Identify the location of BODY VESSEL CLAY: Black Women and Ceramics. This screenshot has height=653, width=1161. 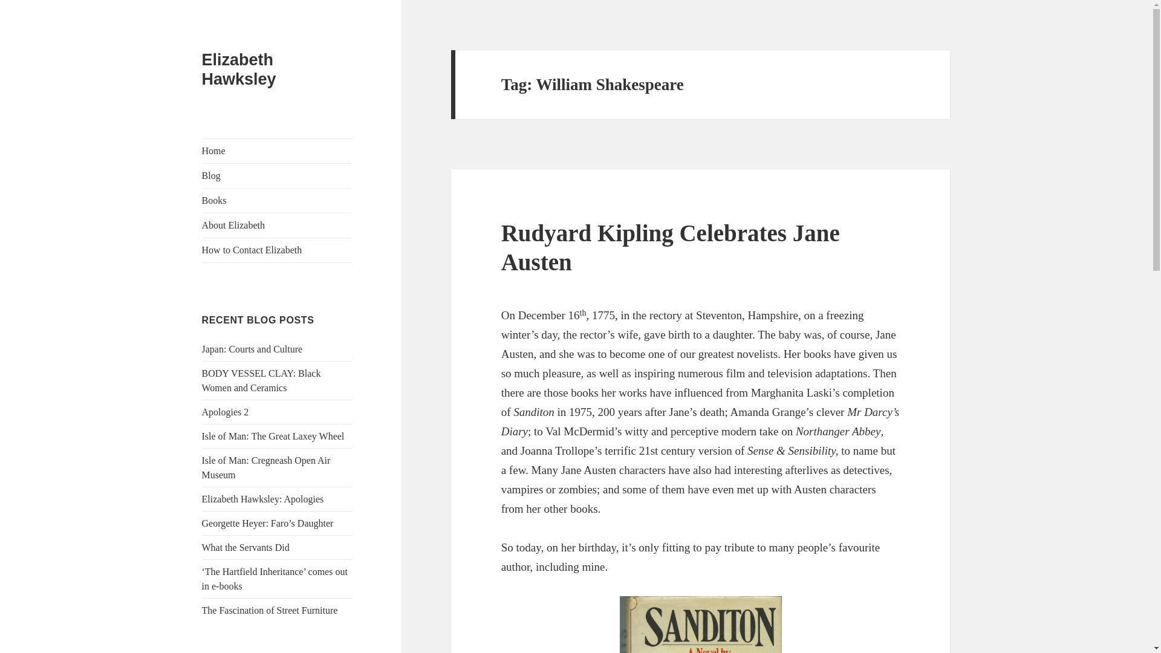
(261, 381).